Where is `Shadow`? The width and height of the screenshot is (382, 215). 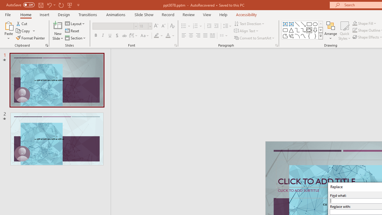
Shadow is located at coordinates (117, 36).